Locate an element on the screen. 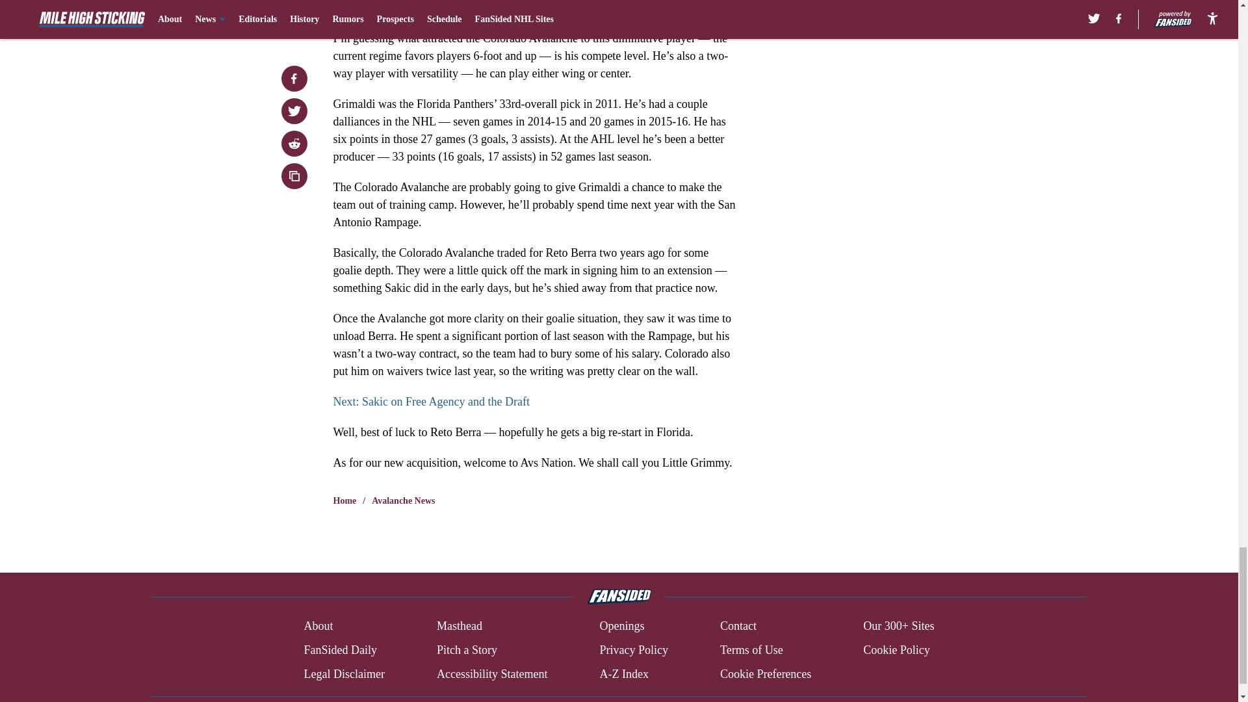 This screenshot has height=702, width=1248. Cookie Policy is located at coordinates (896, 650).